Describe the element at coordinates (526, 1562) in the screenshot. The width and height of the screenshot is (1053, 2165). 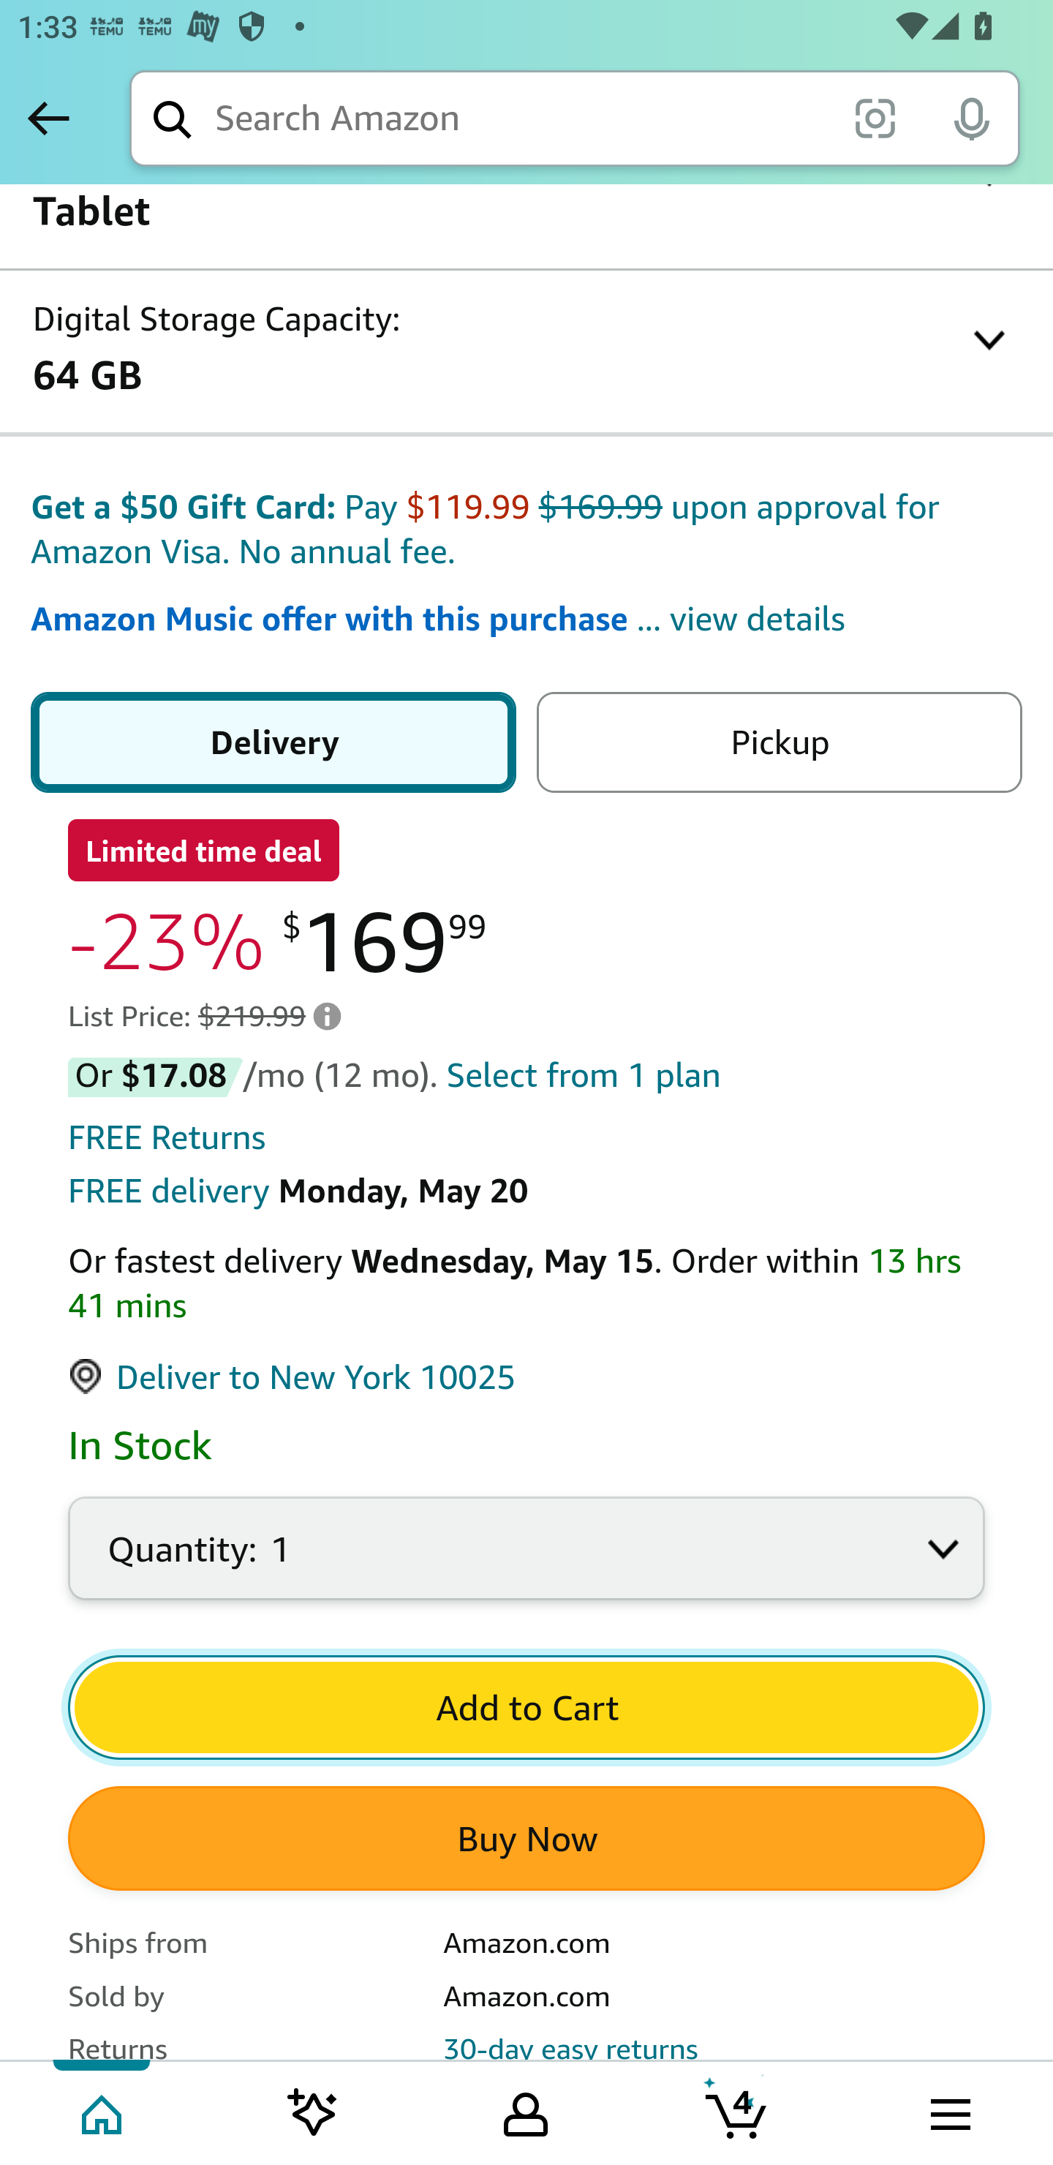
I see `1` at that location.